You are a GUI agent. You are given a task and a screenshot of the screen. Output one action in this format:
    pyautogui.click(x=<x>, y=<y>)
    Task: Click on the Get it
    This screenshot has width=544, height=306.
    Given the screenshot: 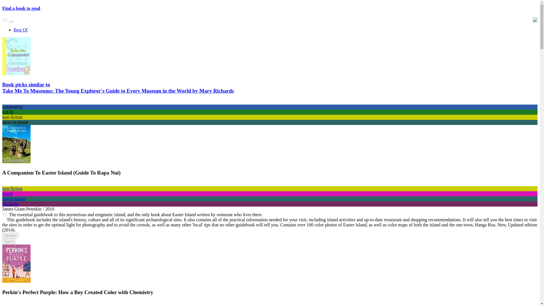 What is the action you would take?
    pyautogui.click(x=9, y=241)
    